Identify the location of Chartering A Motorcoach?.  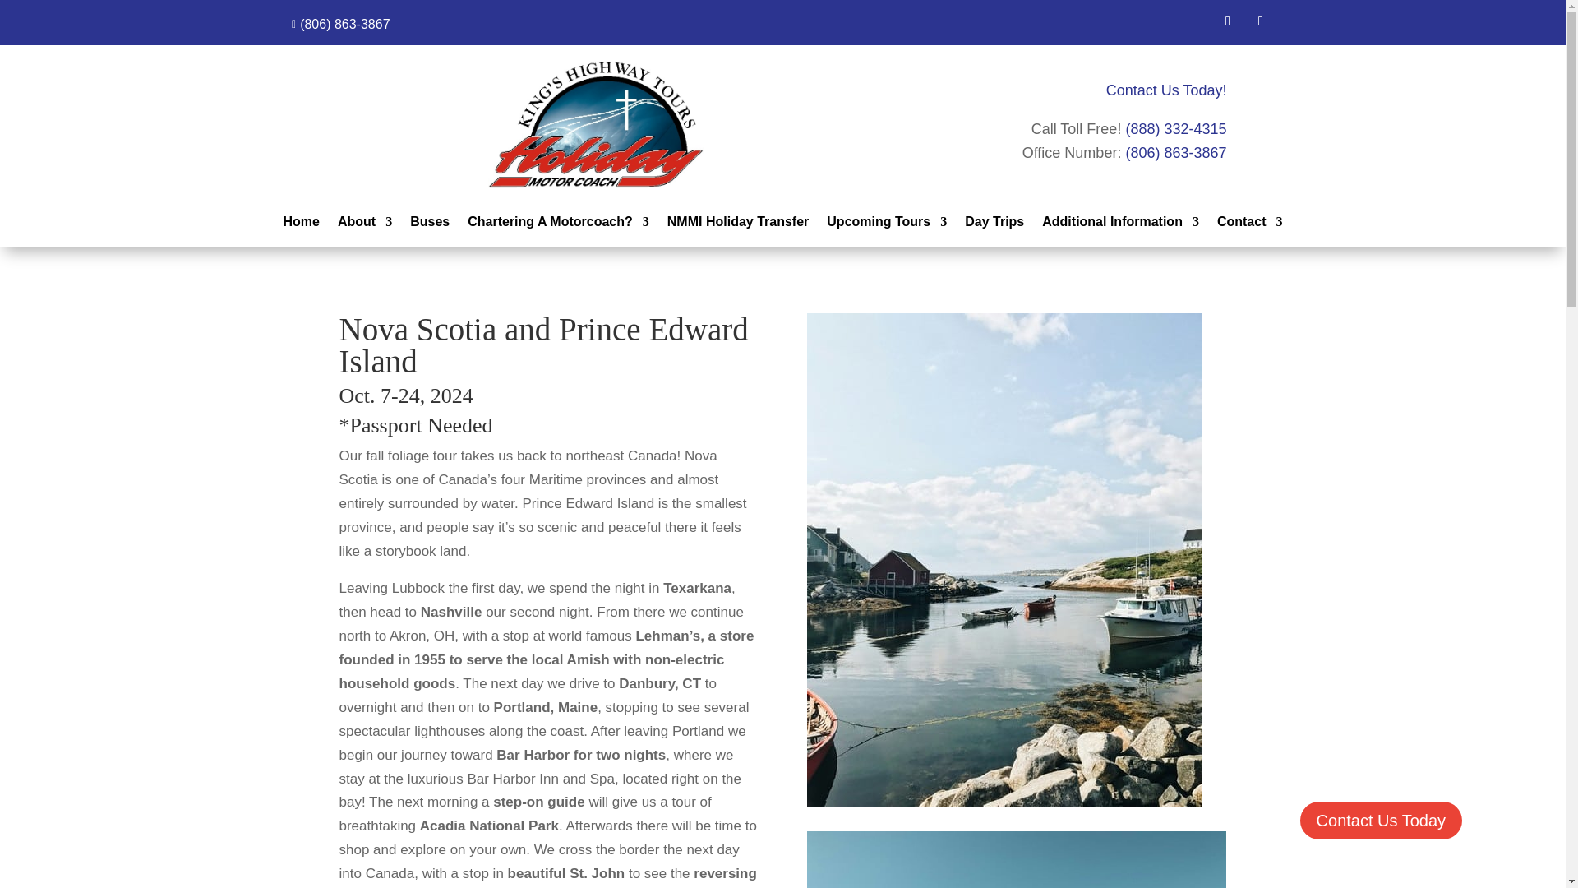
(557, 225).